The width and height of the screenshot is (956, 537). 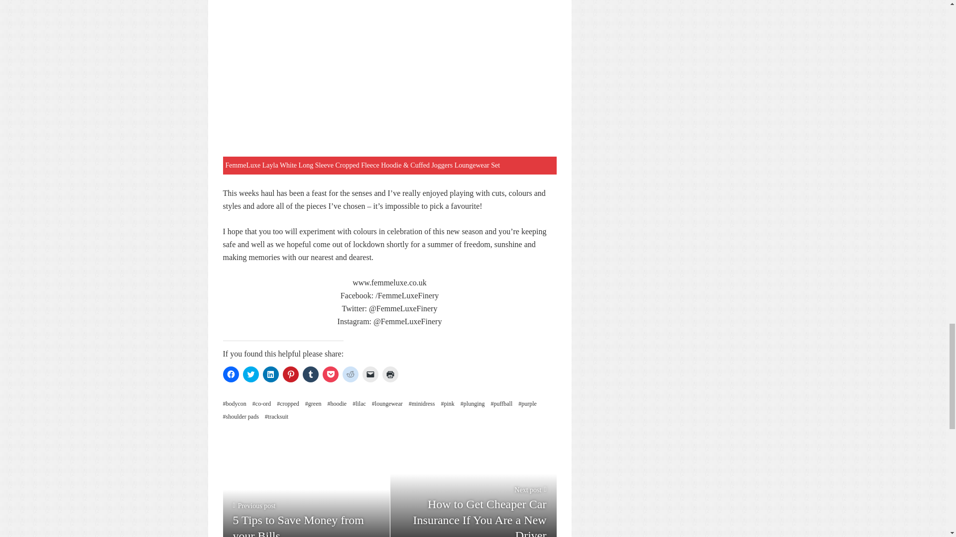 What do you see at coordinates (291, 374) in the screenshot?
I see `Click to share on Pinterest` at bounding box center [291, 374].